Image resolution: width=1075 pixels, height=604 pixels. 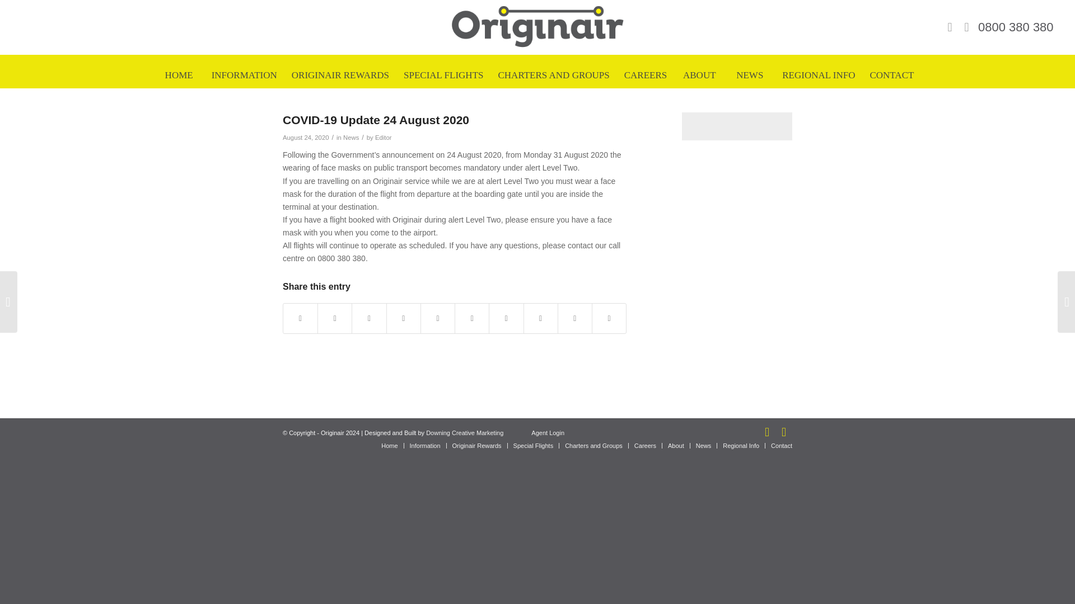 What do you see at coordinates (891, 75) in the screenshot?
I see `CONTACT` at bounding box center [891, 75].